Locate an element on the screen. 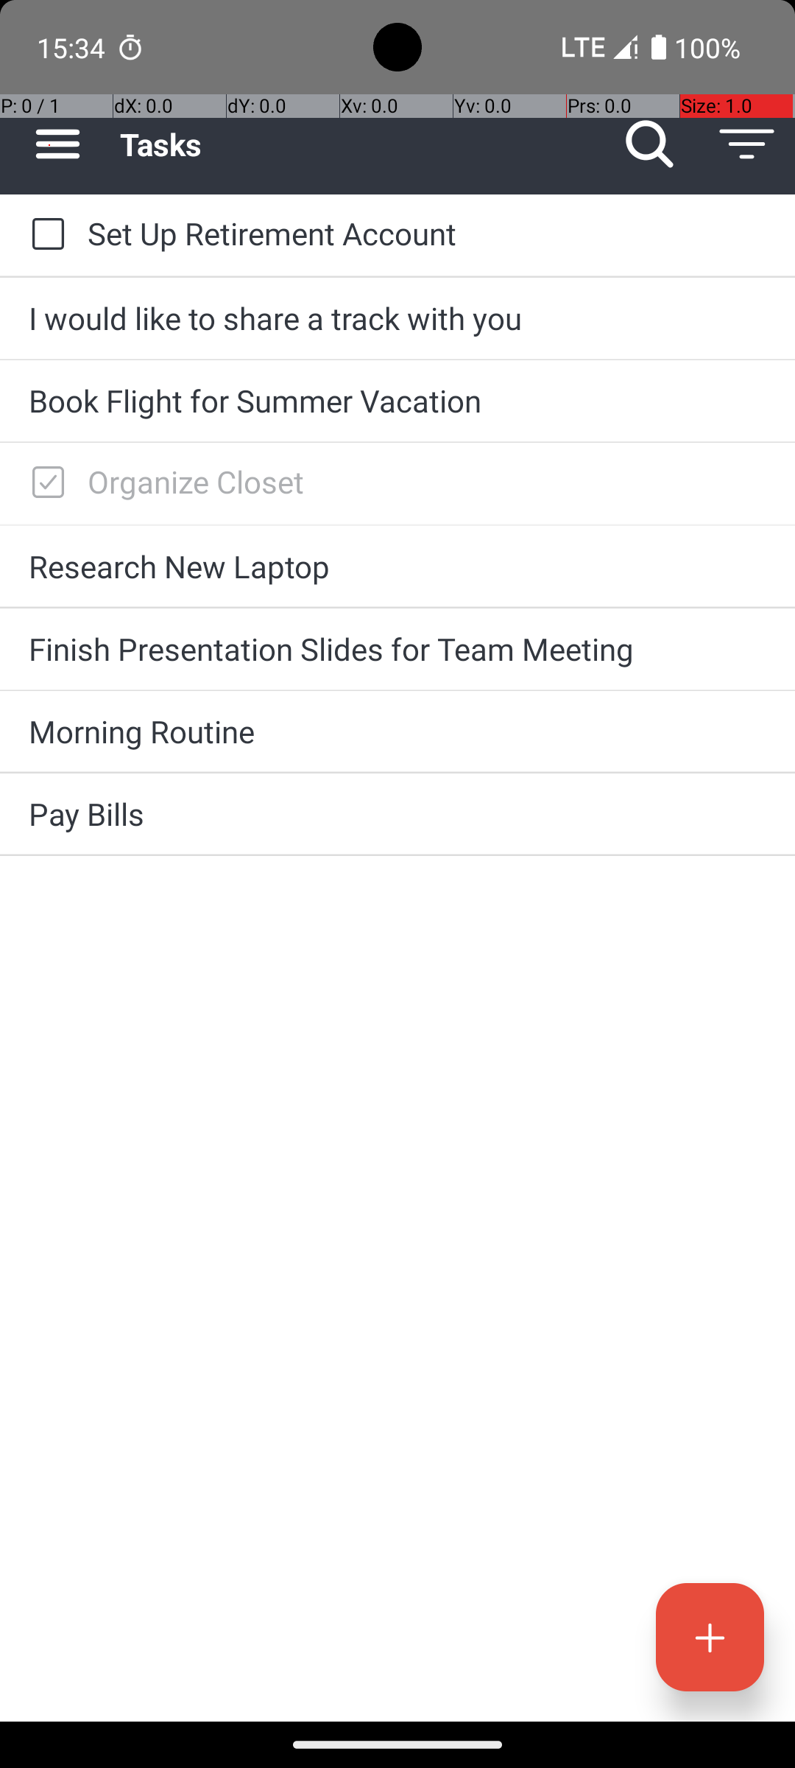  to-do: Set Up Retirement Account is located at coordinates (44, 235).